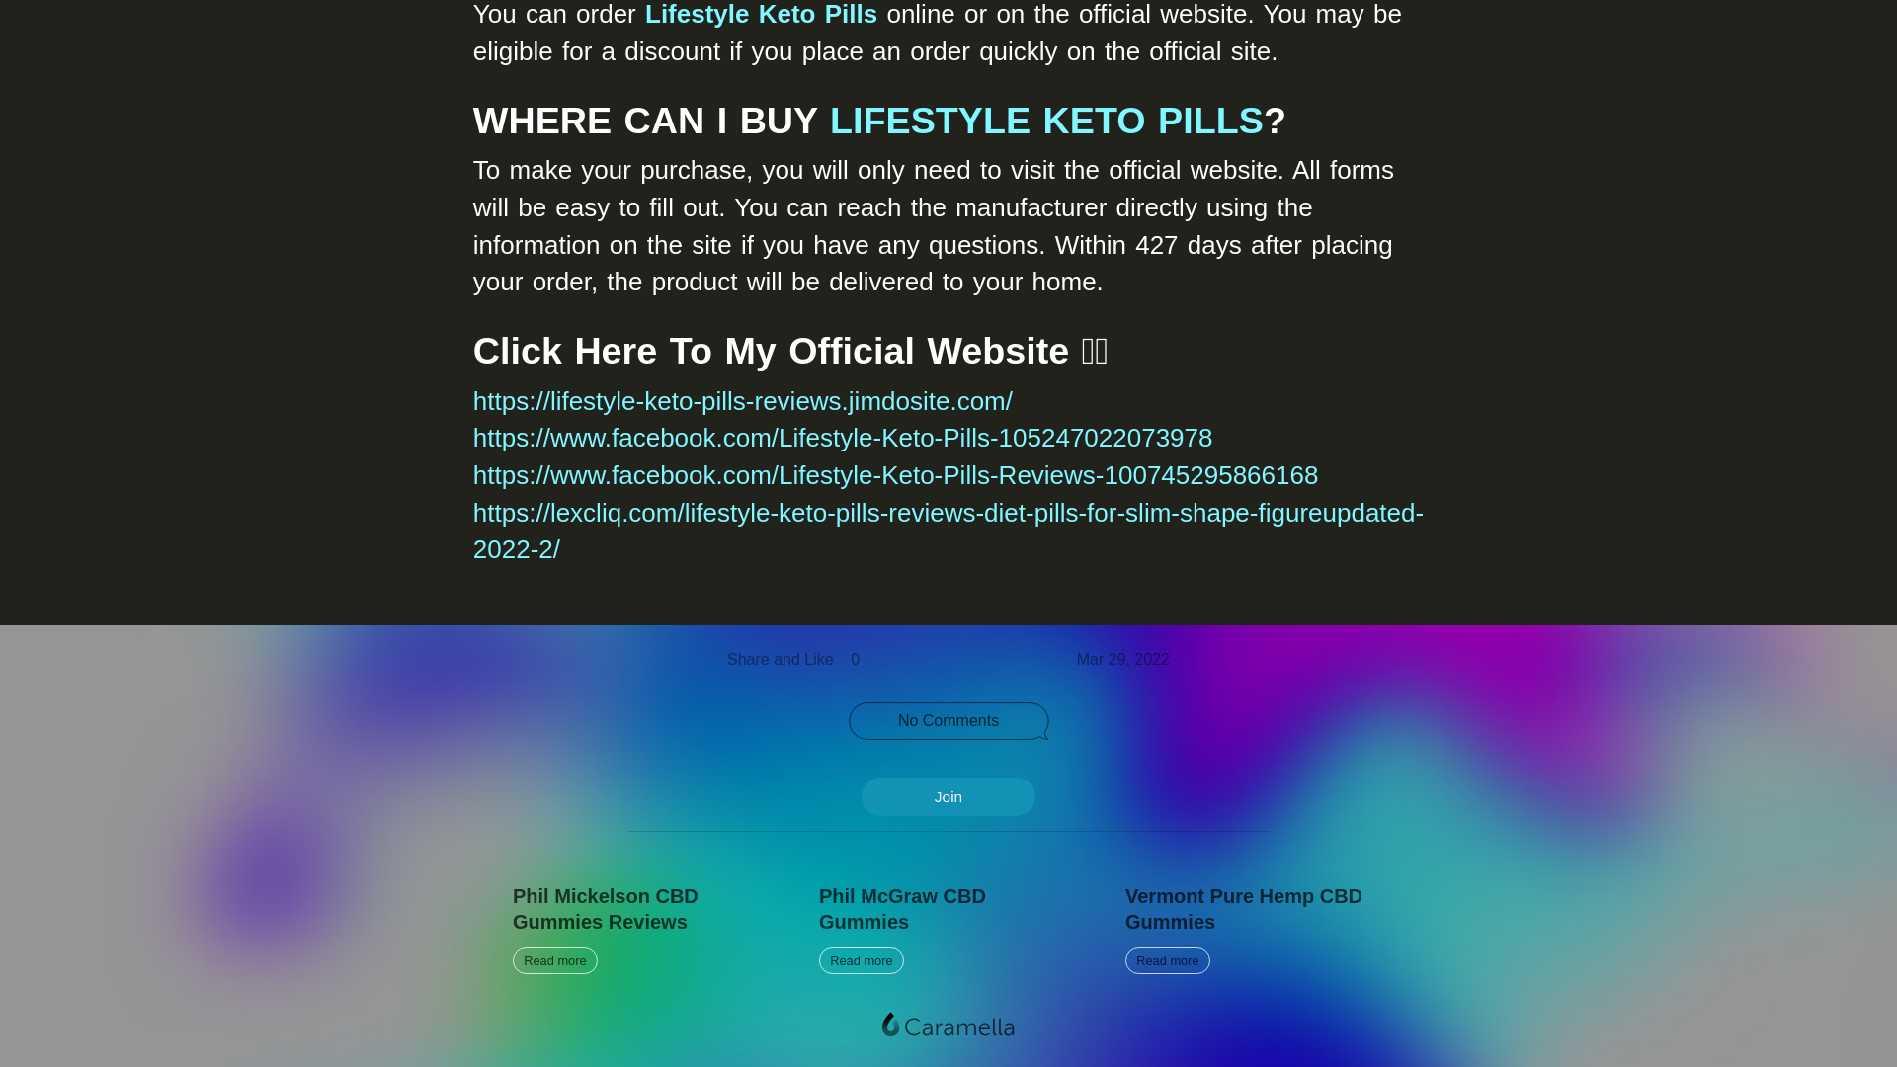  I want to click on Lifestyle Keto Pills, so click(887, 659).